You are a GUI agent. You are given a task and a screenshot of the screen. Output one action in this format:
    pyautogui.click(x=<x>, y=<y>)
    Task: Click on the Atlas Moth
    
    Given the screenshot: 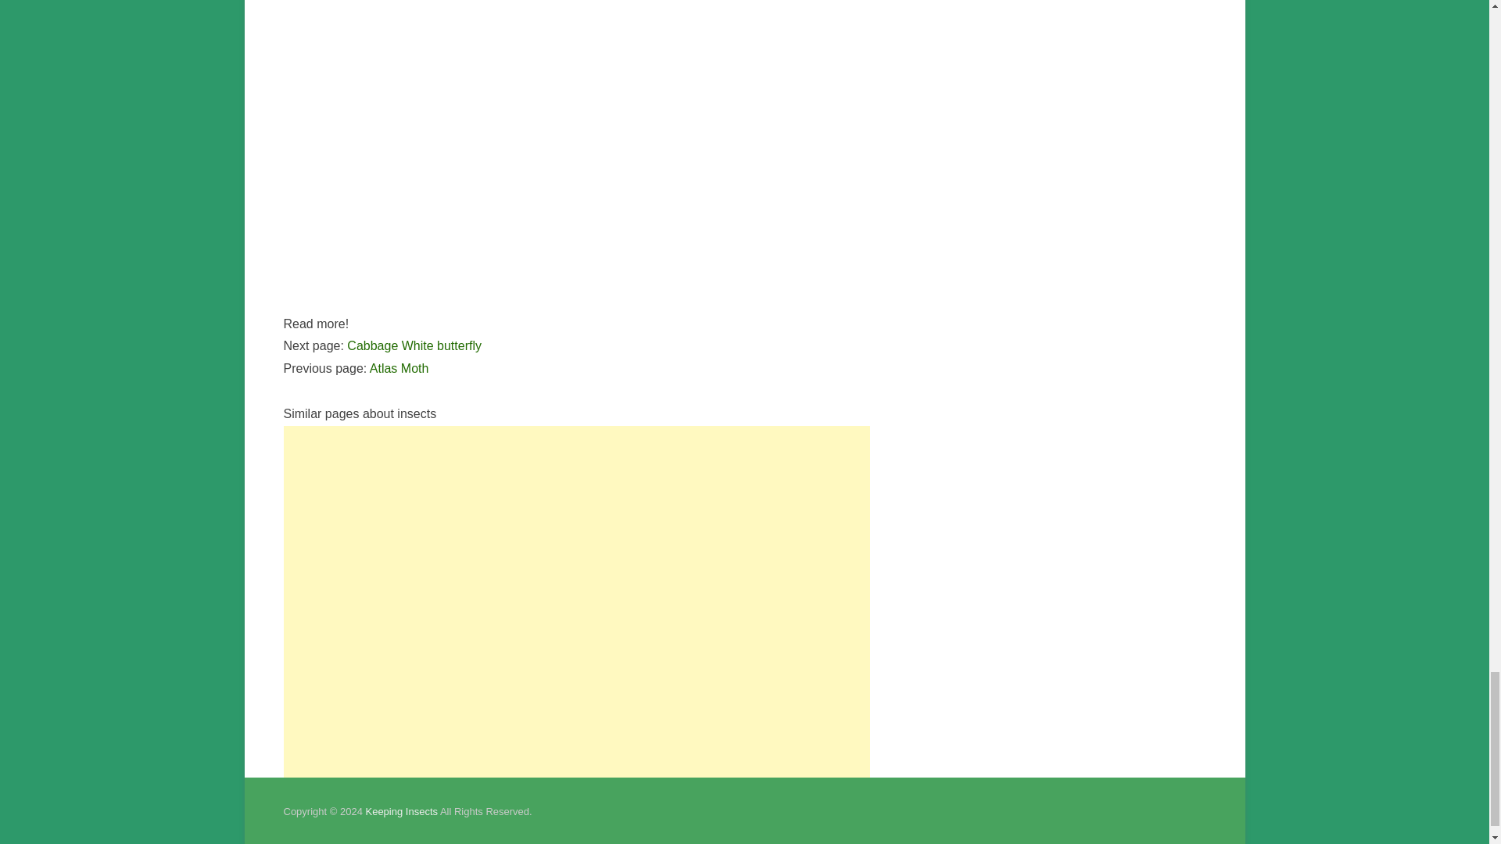 What is the action you would take?
    pyautogui.click(x=399, y=368)
    